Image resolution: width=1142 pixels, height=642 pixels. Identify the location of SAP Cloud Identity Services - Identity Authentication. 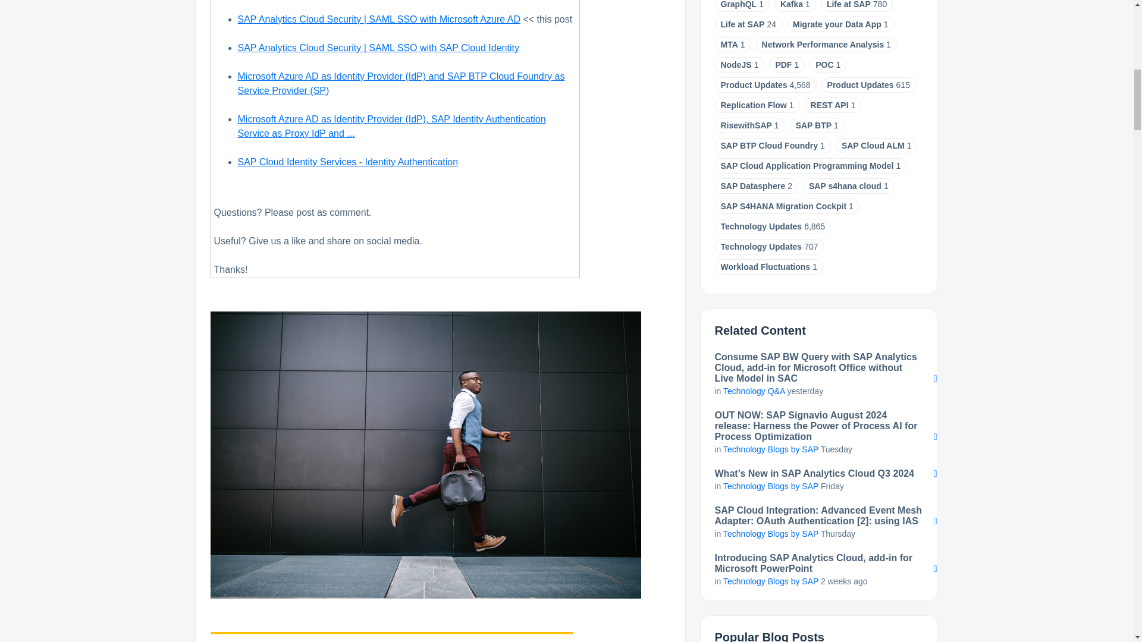
(348, 162).